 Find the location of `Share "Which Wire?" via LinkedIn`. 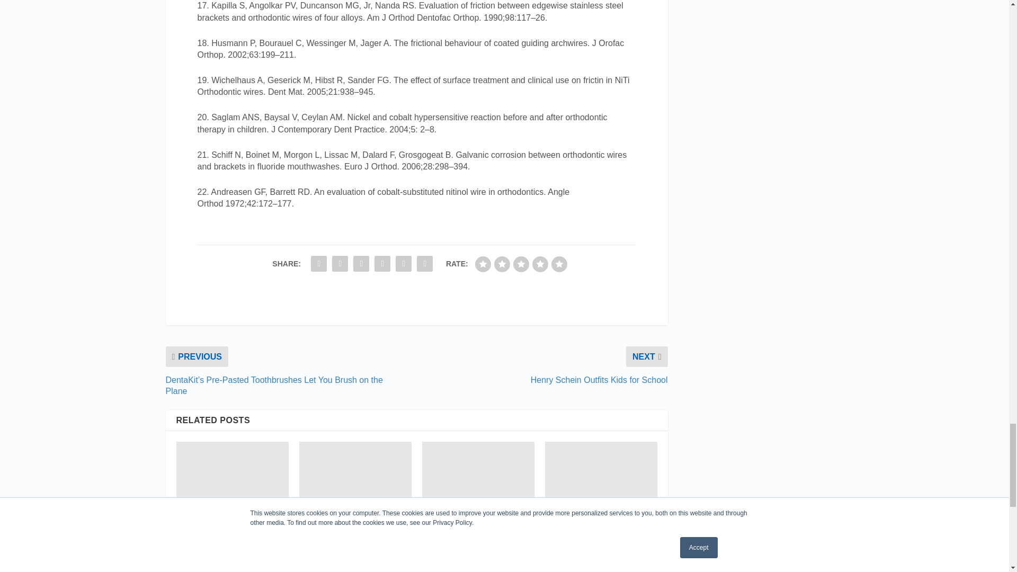

Share "Which Wire?" via LinkedIn is located at coordinates (361, 264).